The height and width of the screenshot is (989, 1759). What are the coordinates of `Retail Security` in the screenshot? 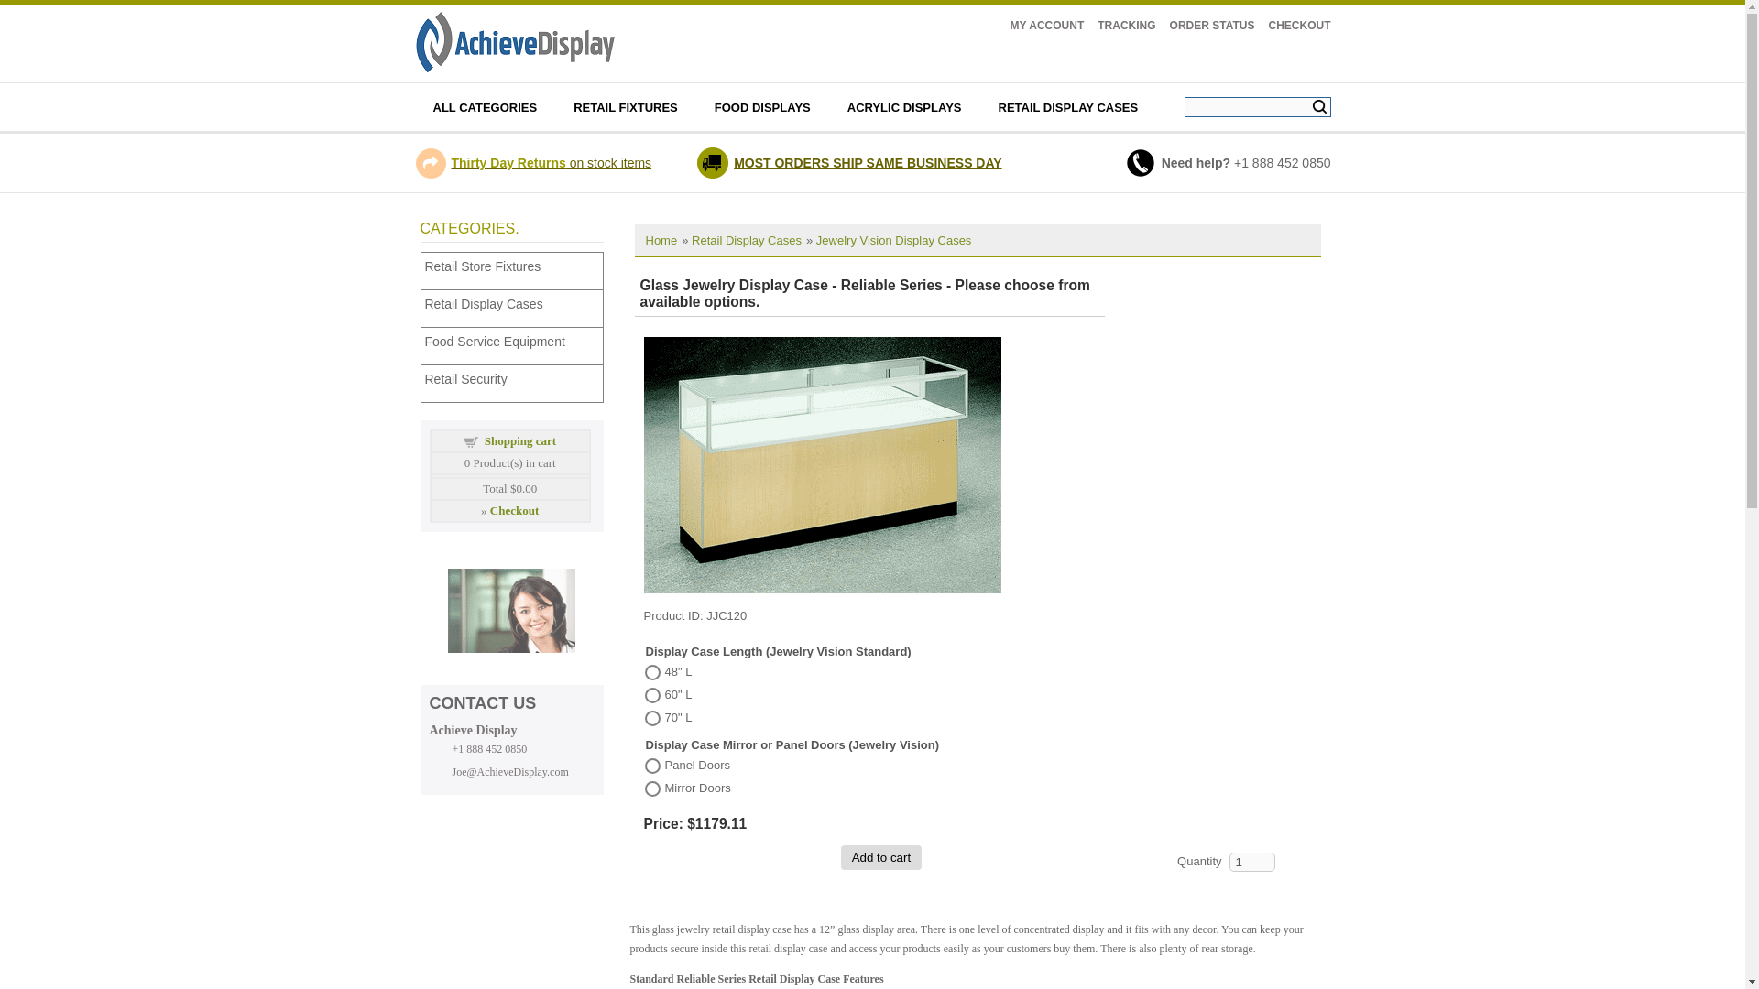 It's located at (516, 378).